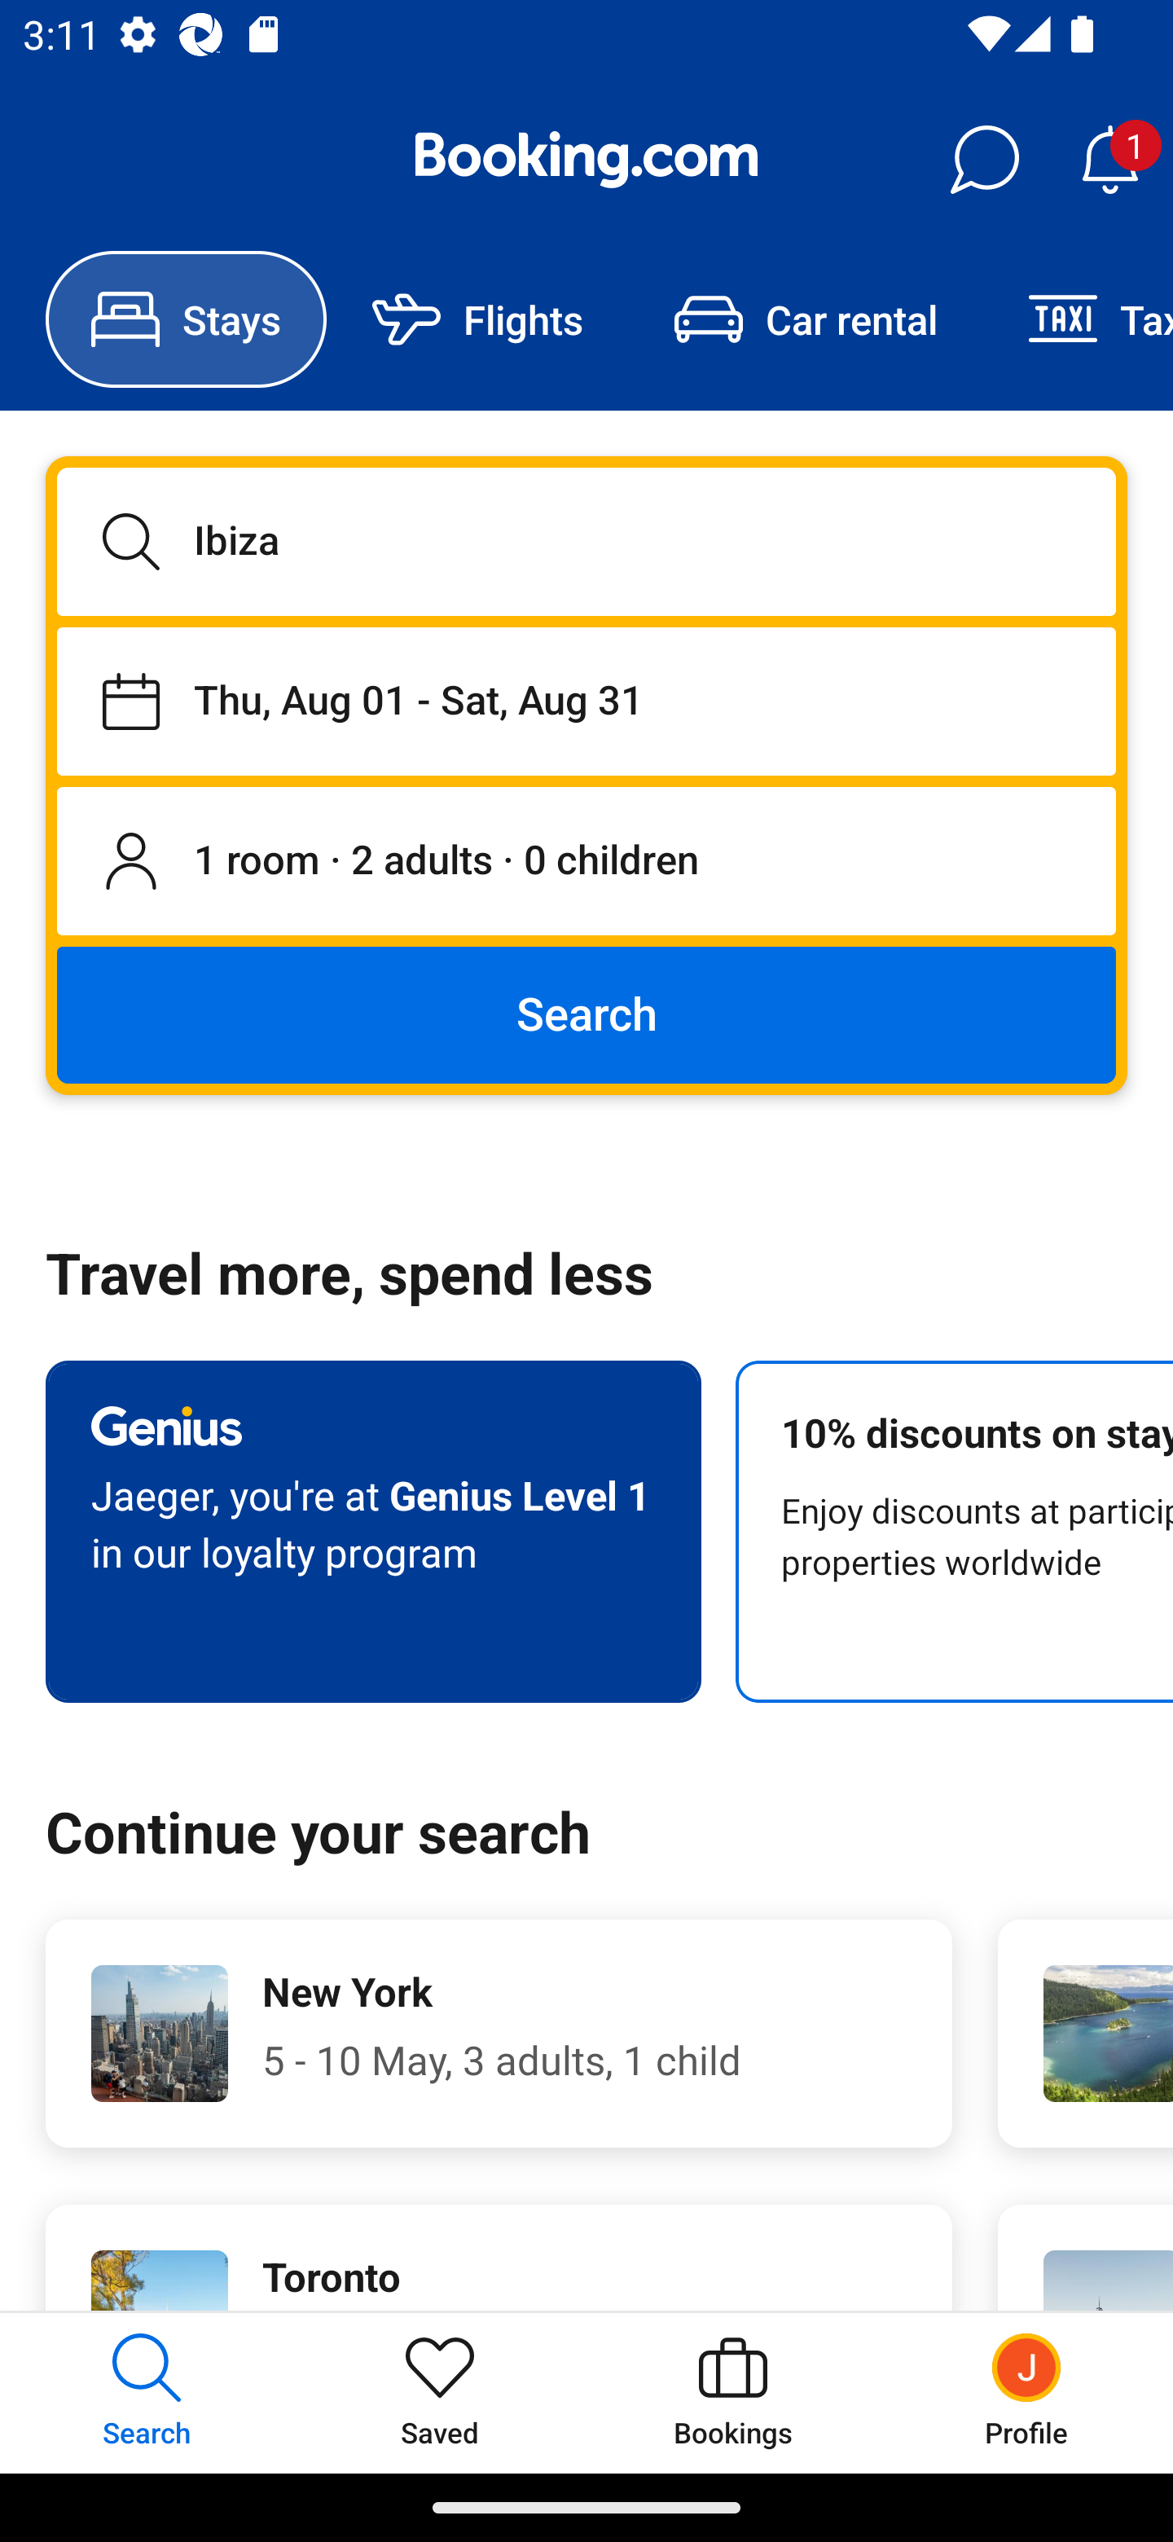  Describe the element at coordinates (440, 2392) in the screenshot. I see `Saved` at that location.